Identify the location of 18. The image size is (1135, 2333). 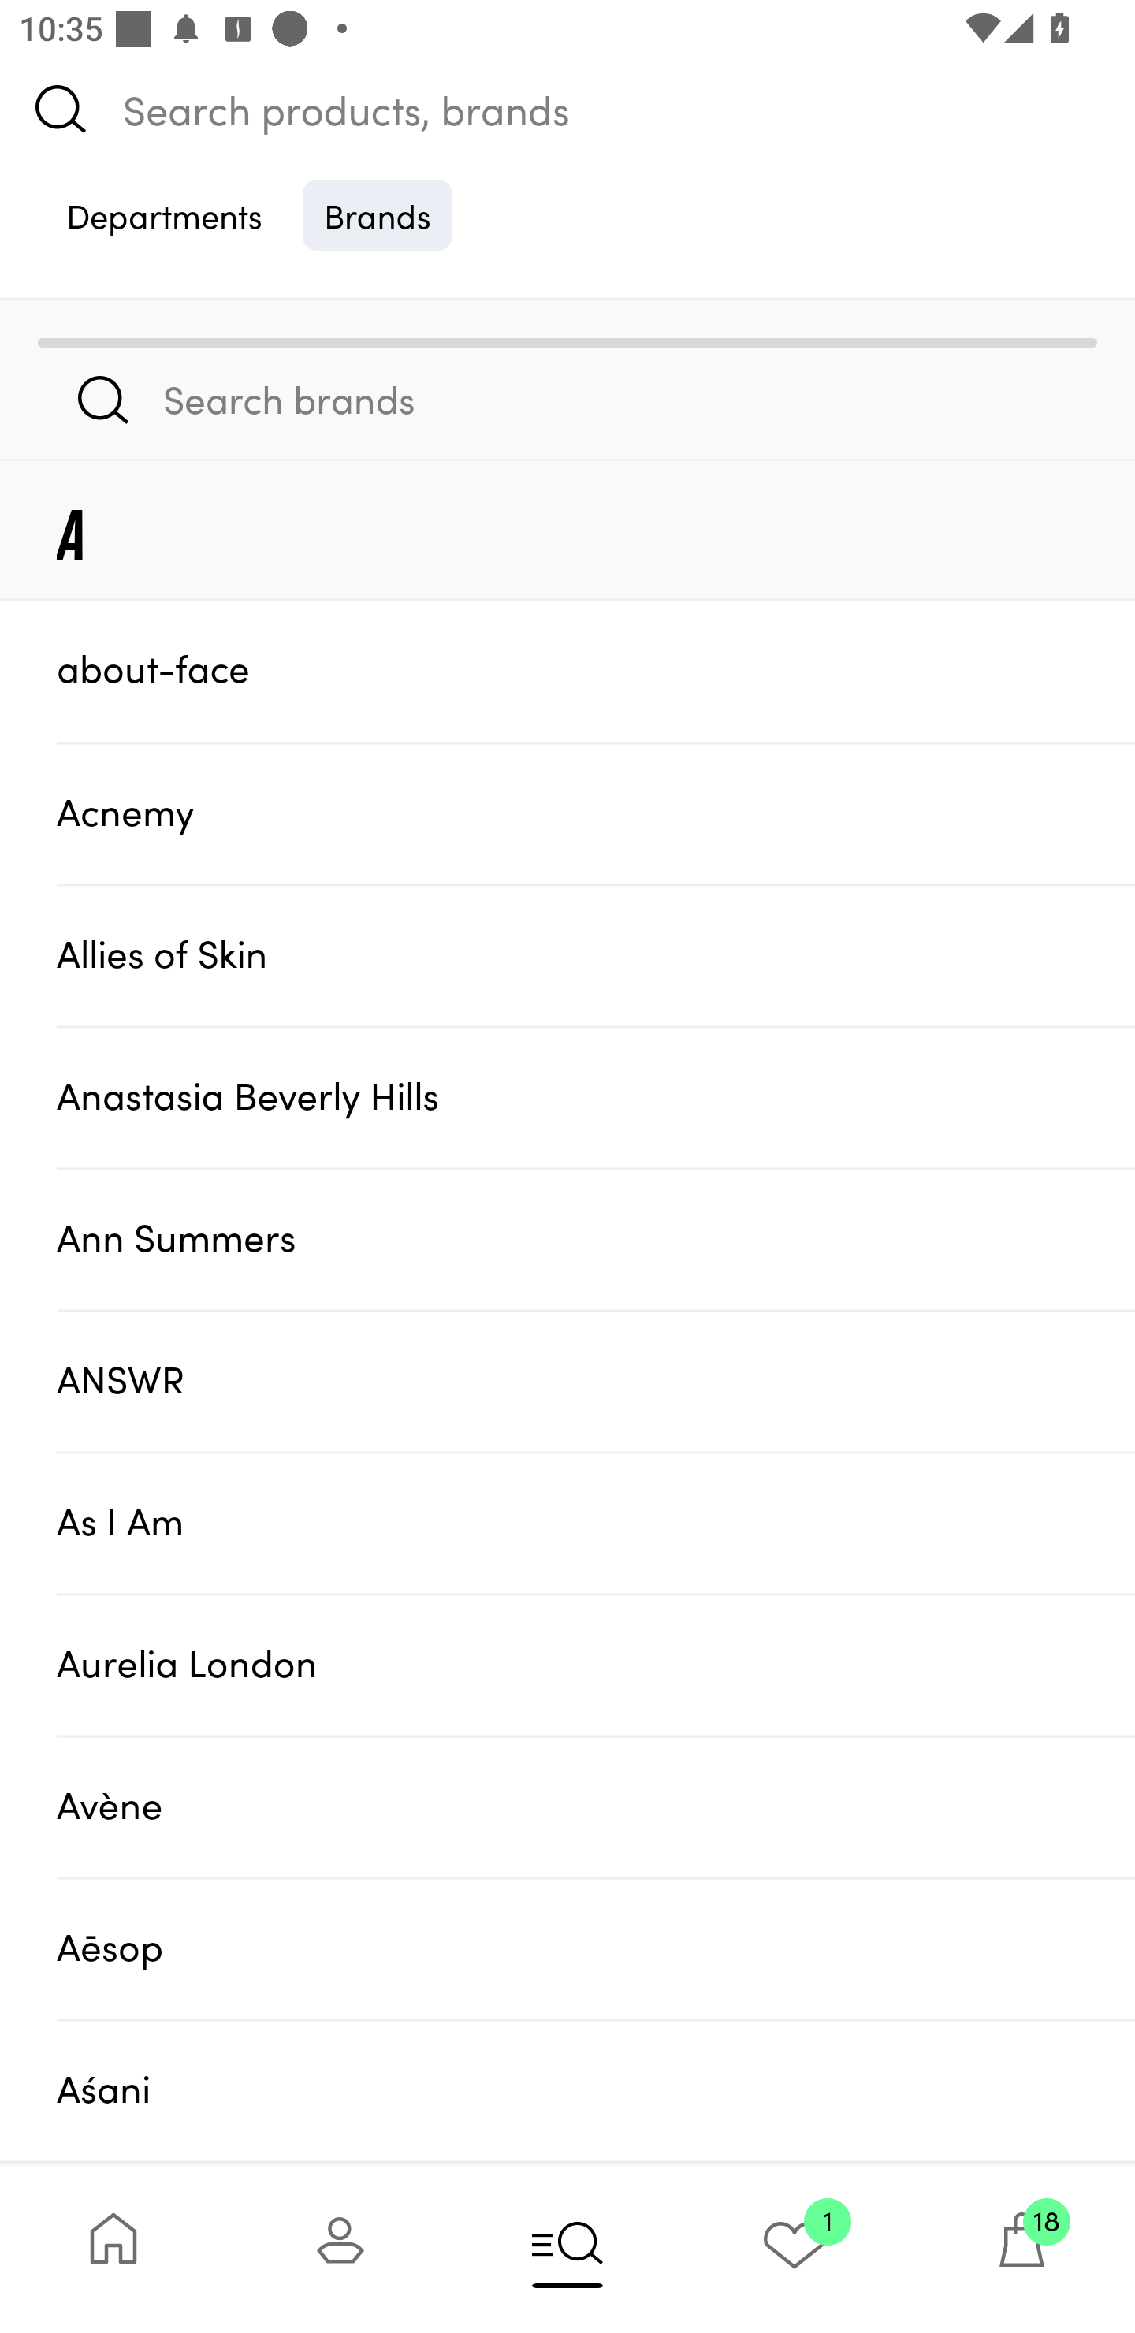
(1021, 2249).